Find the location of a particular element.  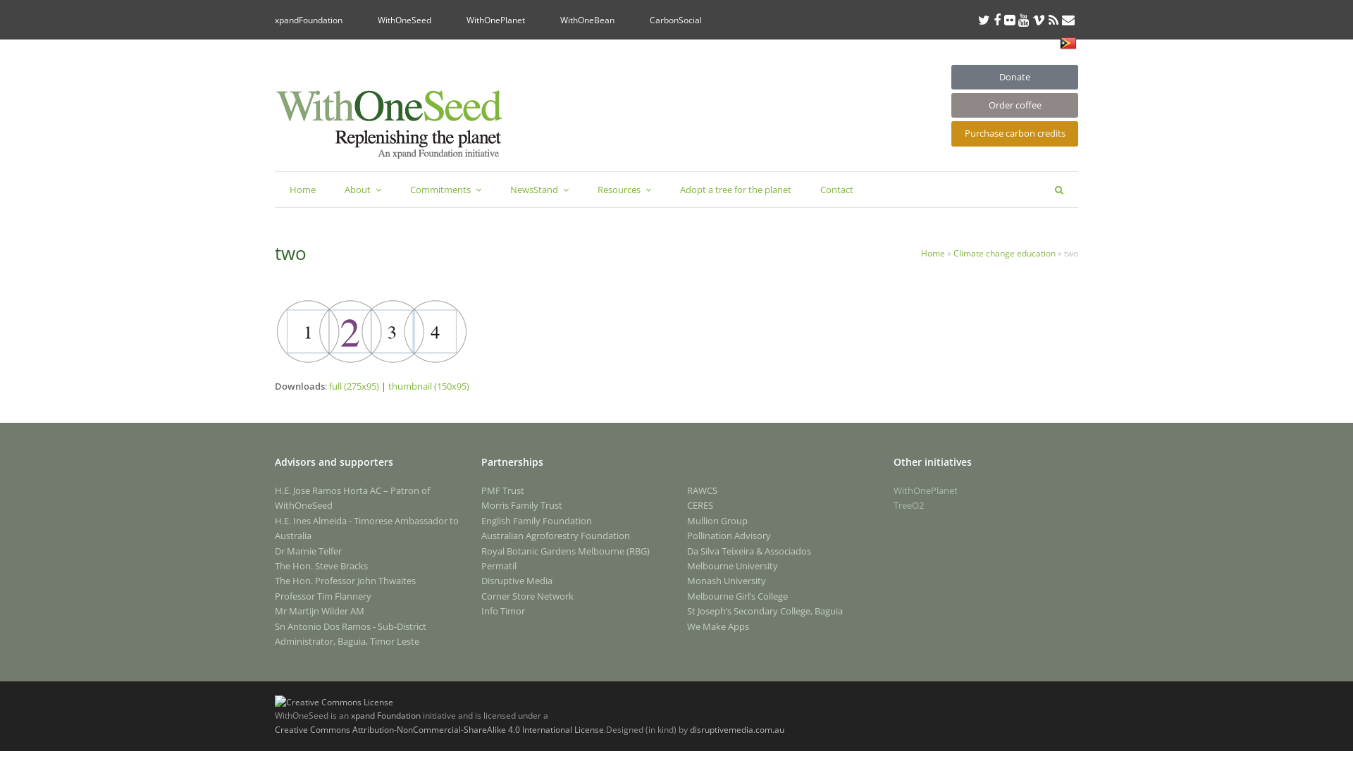

Adopt a tree for the planet is located at coordinates (736, 190).